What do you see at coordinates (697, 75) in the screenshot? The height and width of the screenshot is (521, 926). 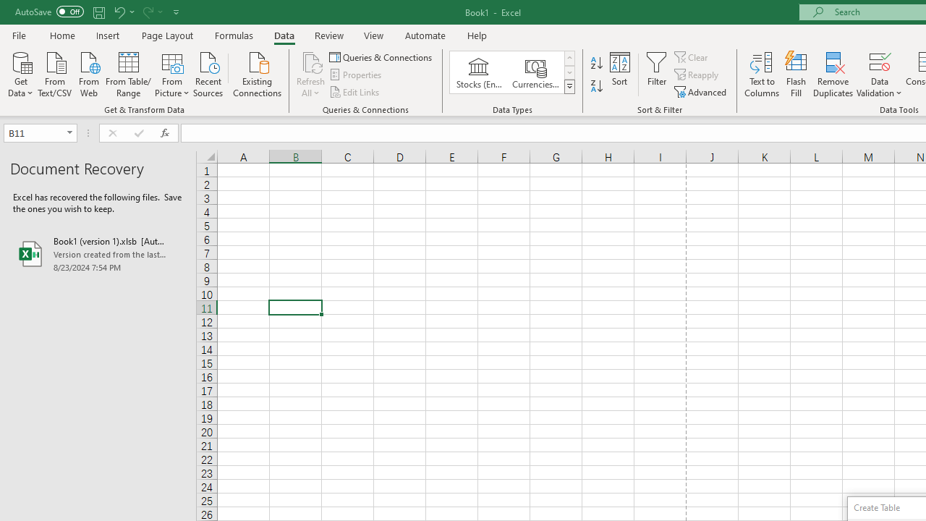 I see `Reapply` at bounding box center [697, 75].